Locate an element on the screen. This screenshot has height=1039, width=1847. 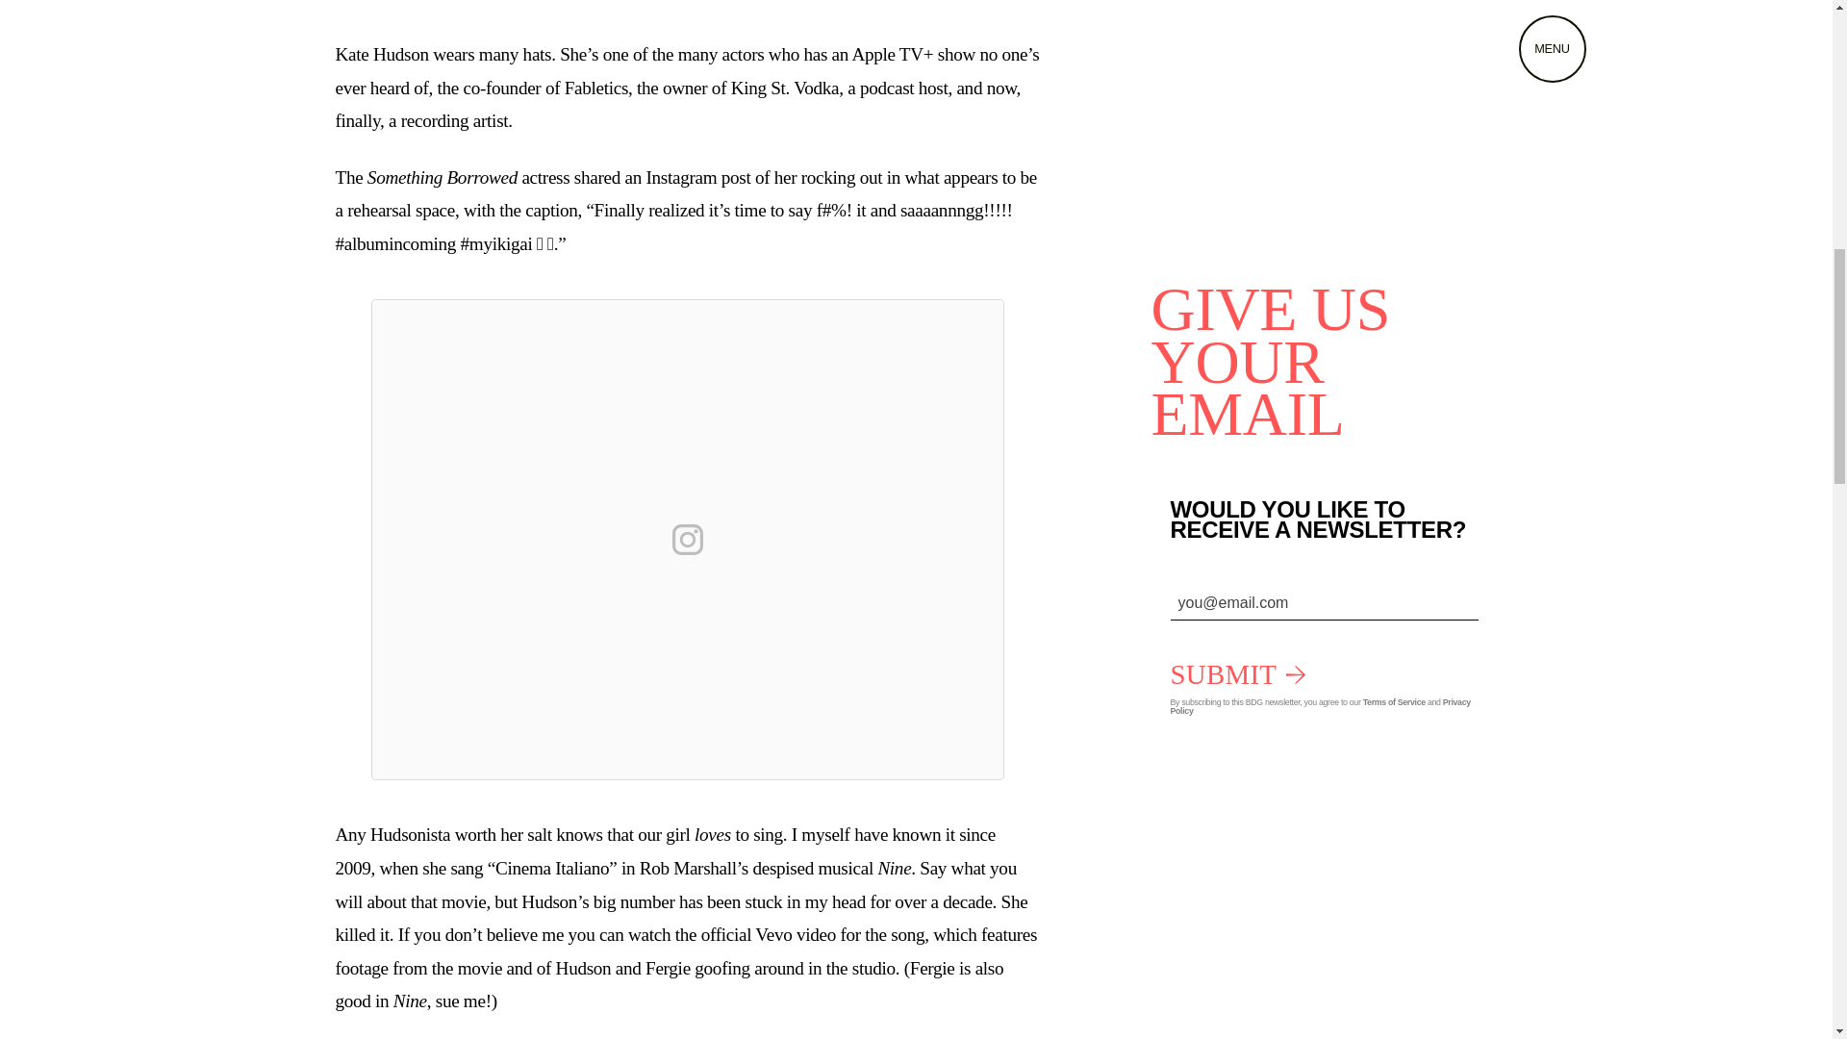
SUBMIT is located at coordinates (1237, 671).